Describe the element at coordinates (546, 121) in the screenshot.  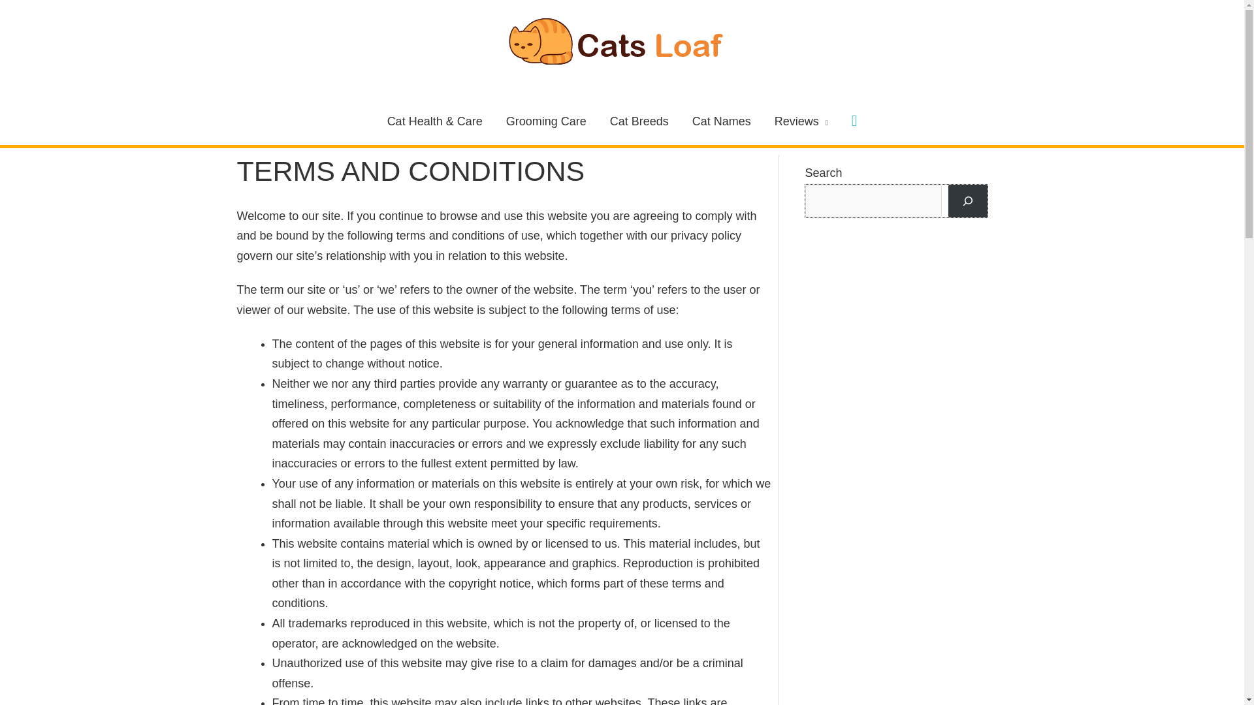
I see `Grooming Care` at that location.